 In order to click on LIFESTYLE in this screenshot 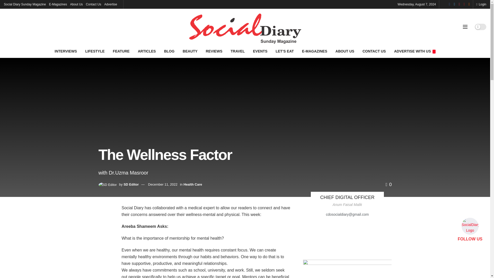, I will do `click(95, 51)`.